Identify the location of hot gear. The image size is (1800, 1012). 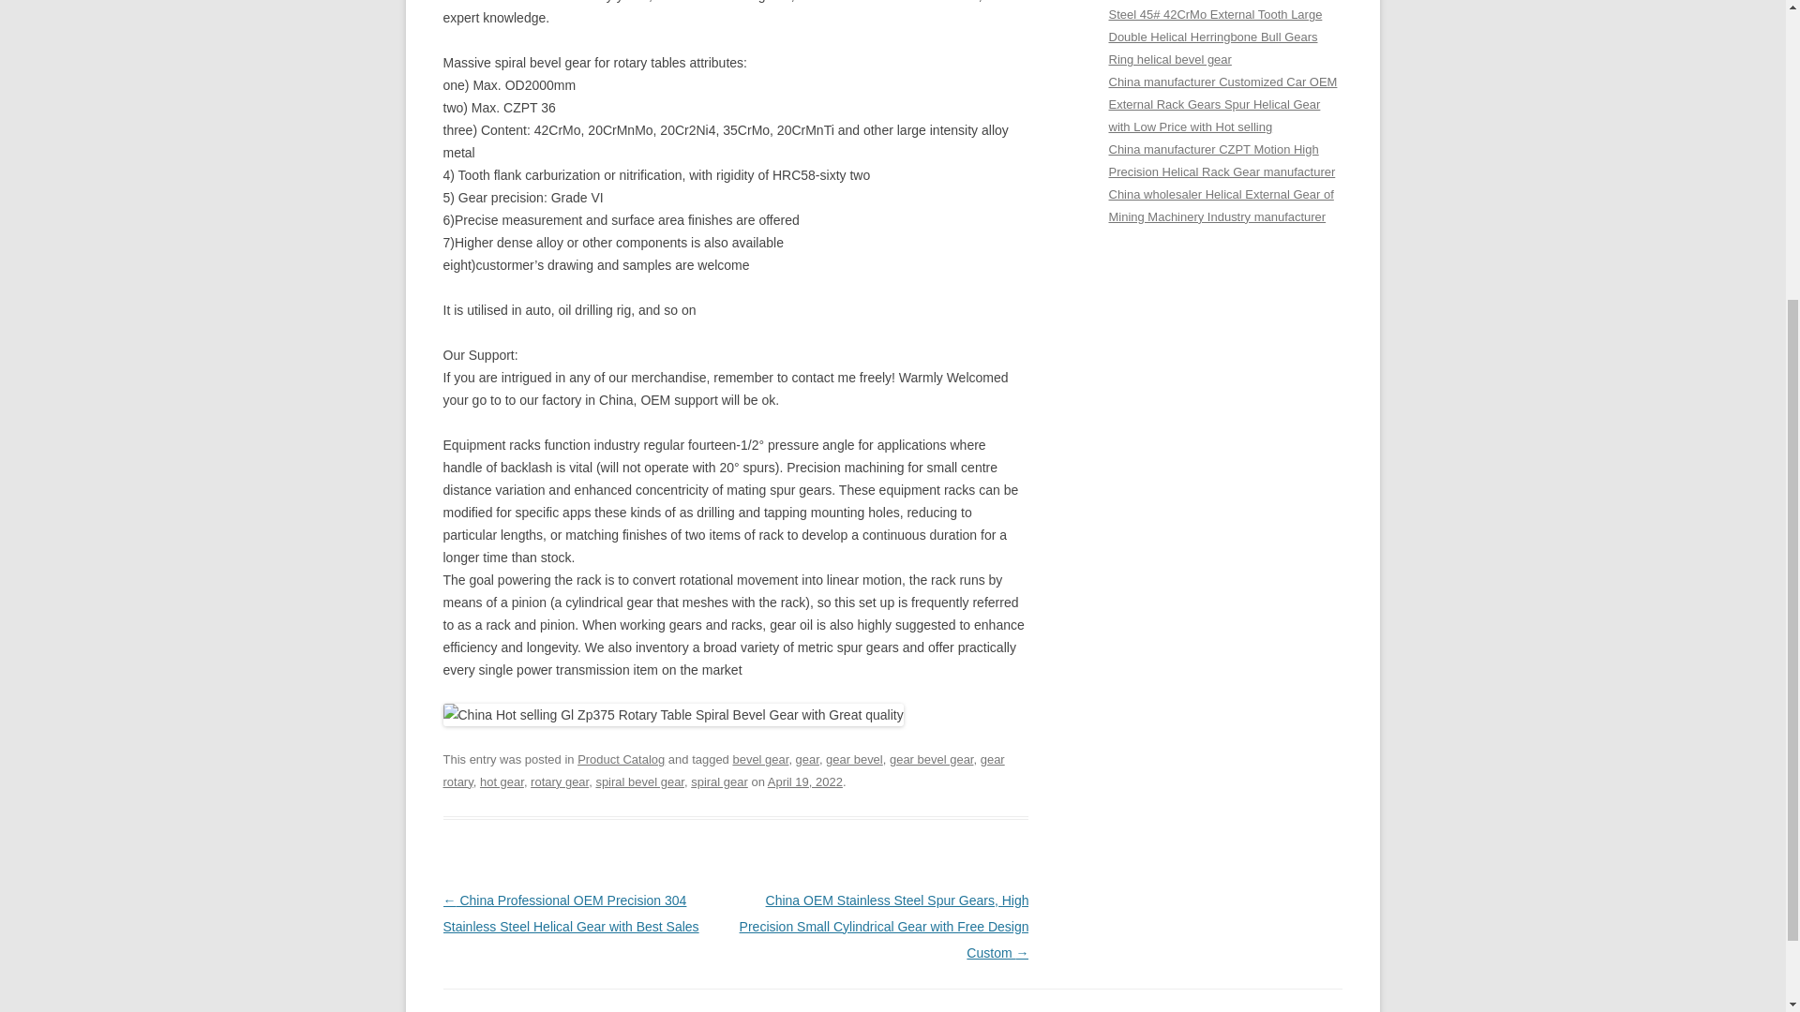
(502, 781).